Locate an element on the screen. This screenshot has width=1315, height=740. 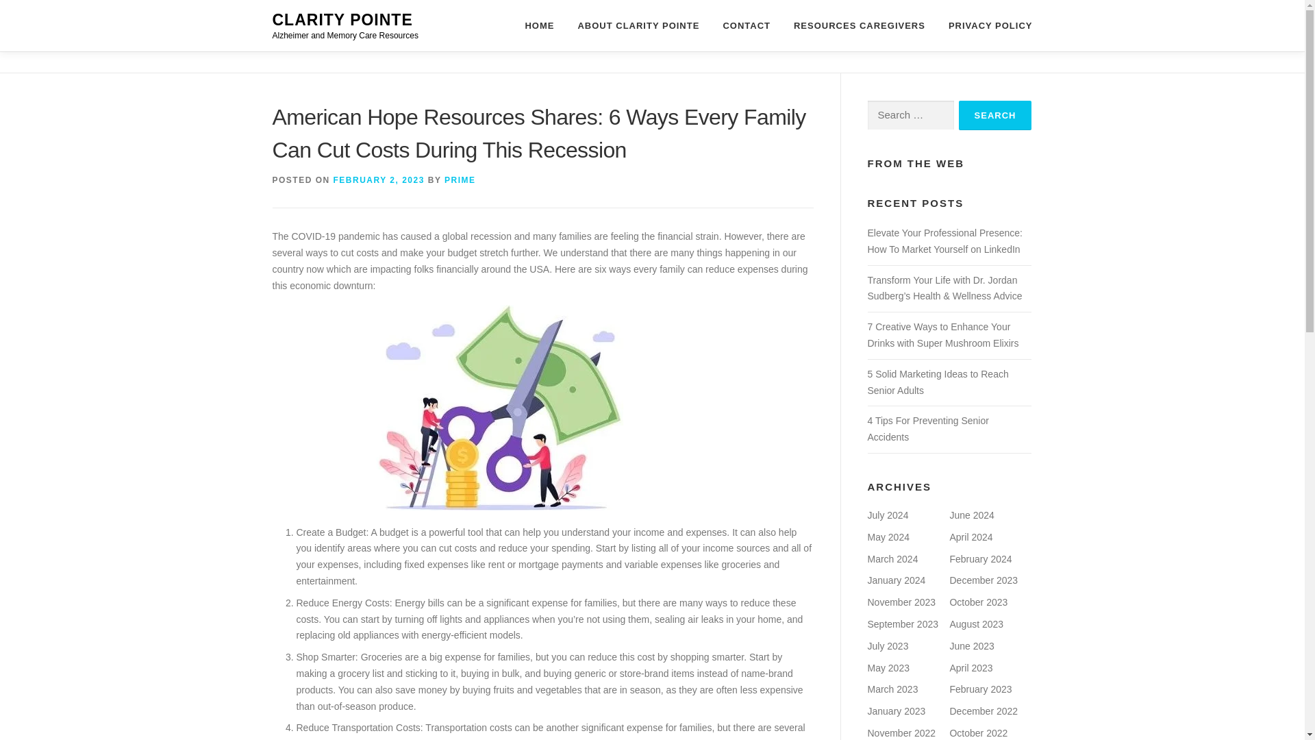
March 2024 is located at coordinates (892, 559).